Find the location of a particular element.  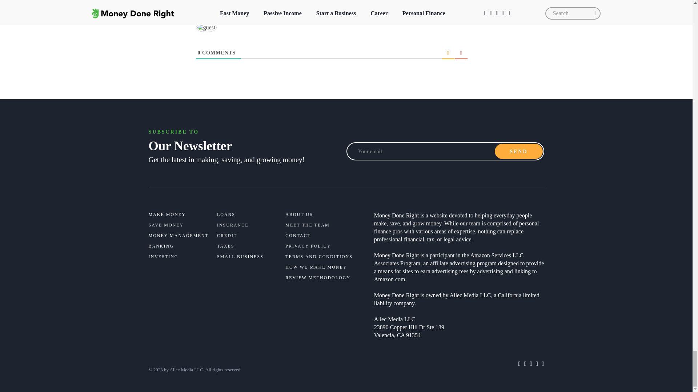

Send is located at coordinates (518, 151).